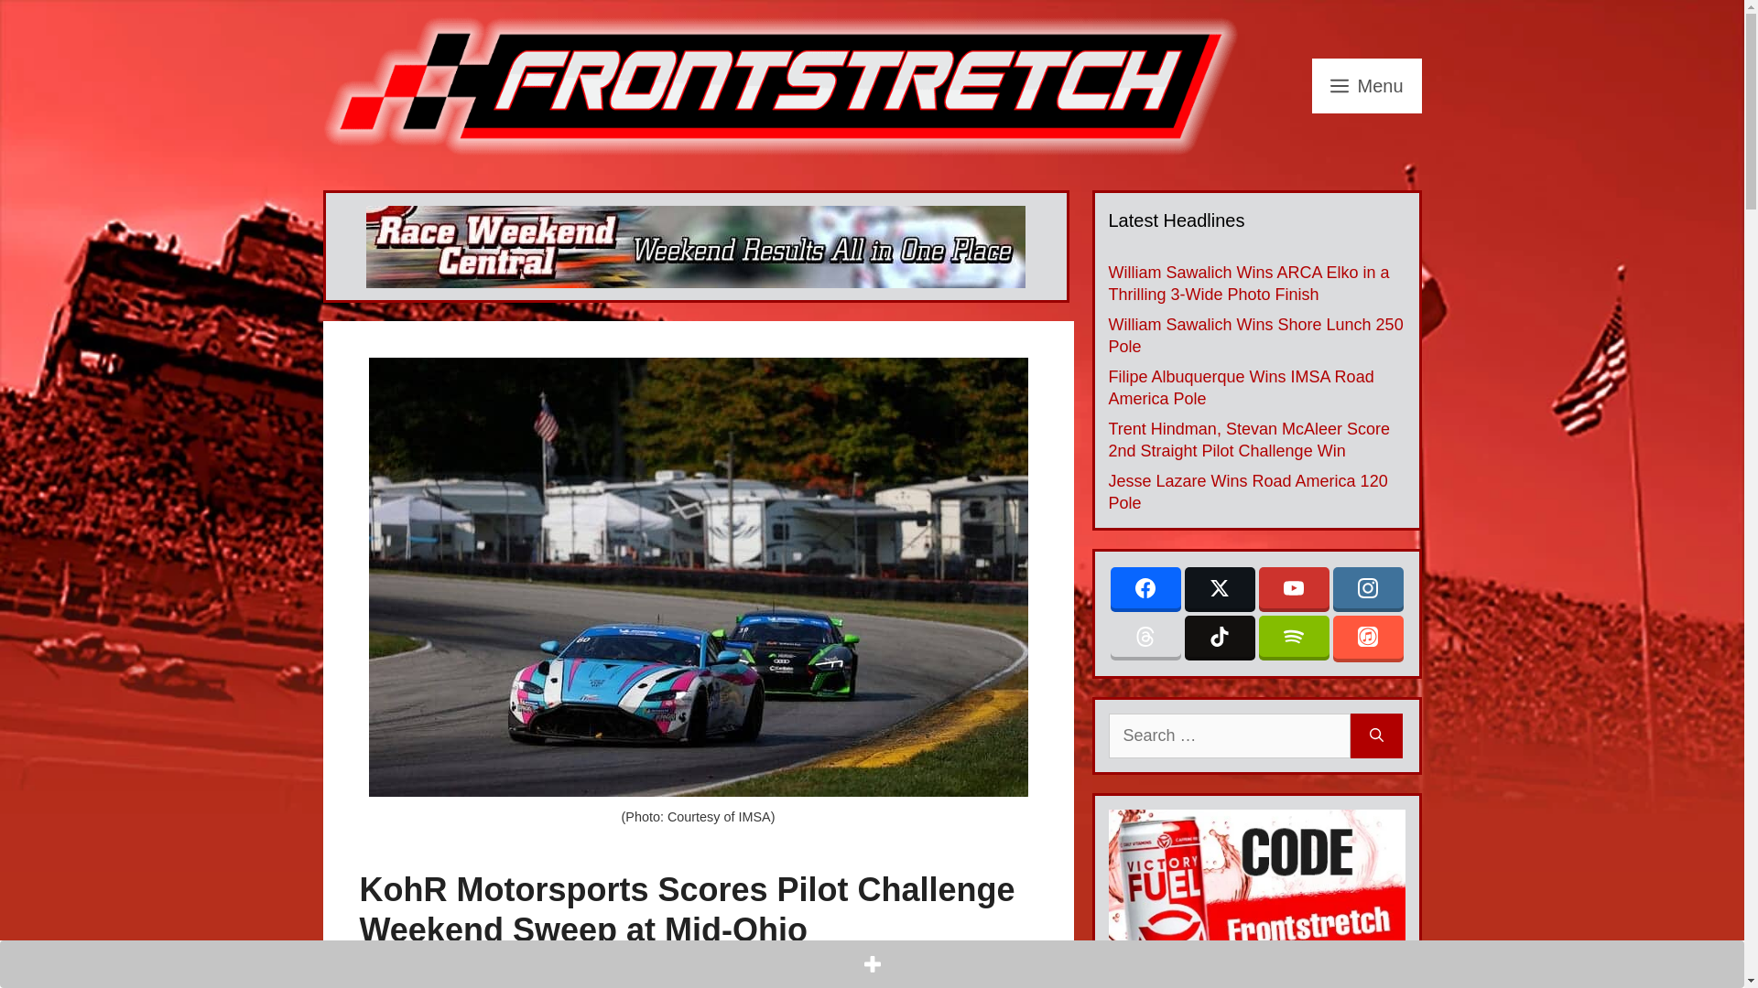  I want to click on Phil Allaway, so click(527, 964).